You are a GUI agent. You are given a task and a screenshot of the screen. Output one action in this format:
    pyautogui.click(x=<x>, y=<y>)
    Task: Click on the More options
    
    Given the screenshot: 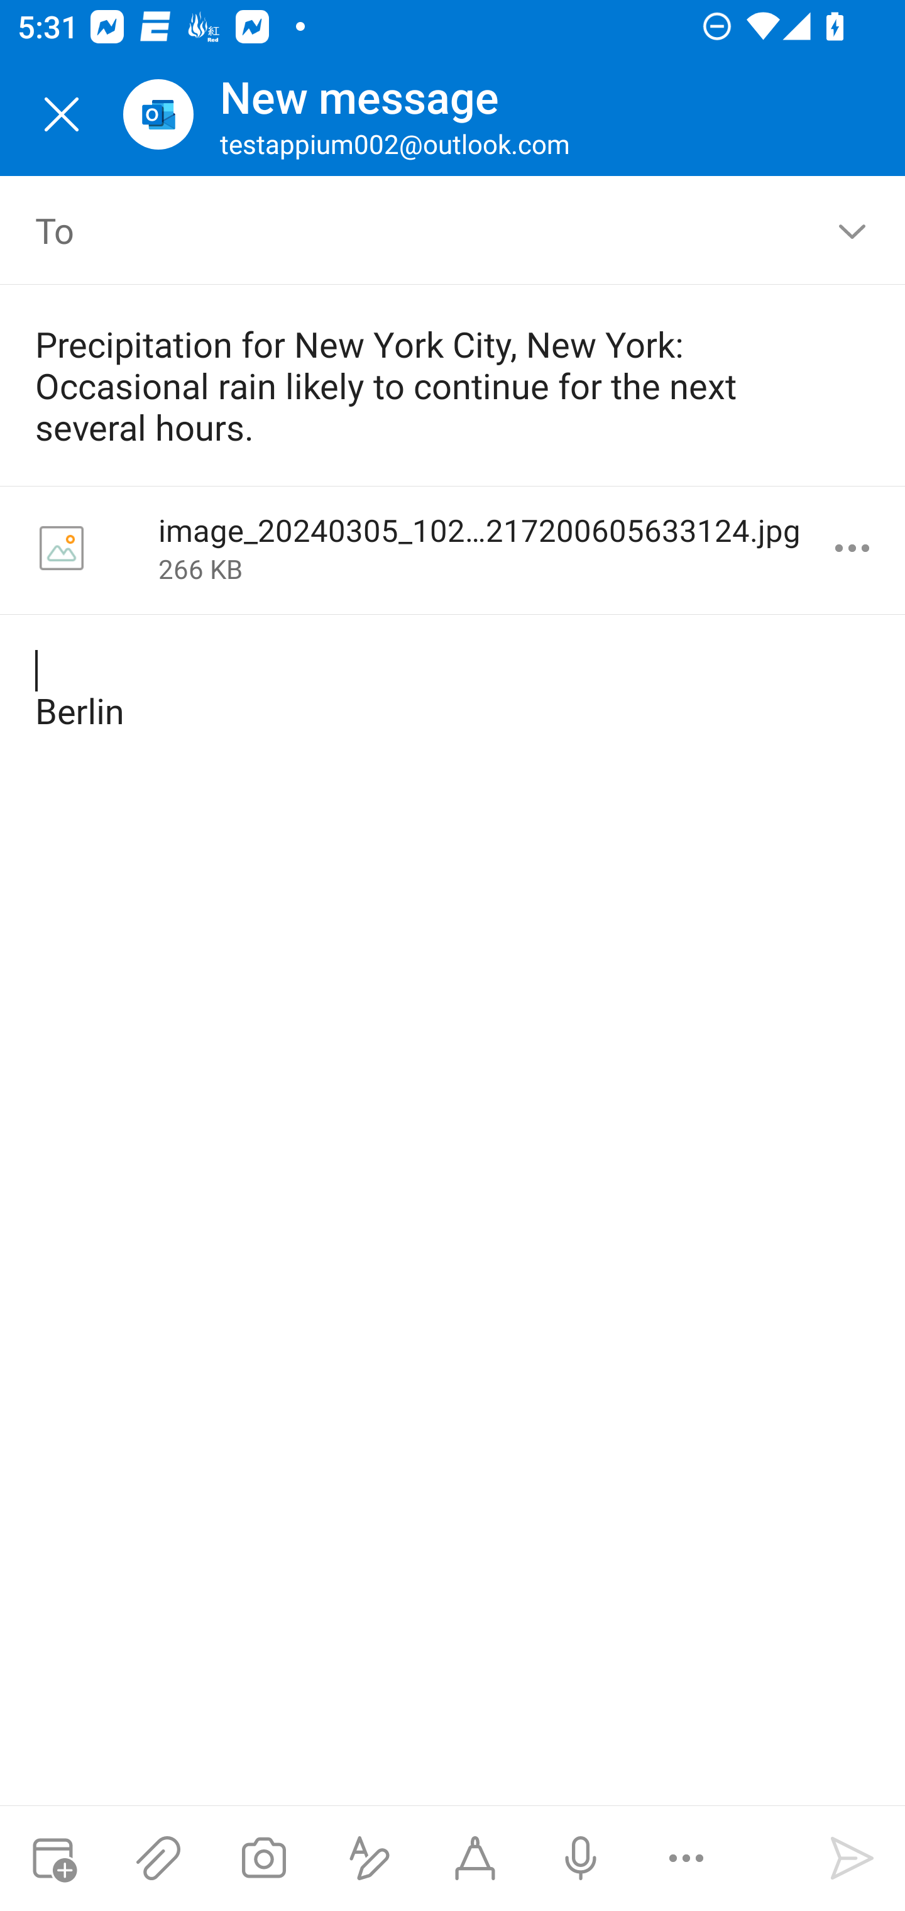 What is the action you would take?
    pyautogui.click(x=852, y=548)
    